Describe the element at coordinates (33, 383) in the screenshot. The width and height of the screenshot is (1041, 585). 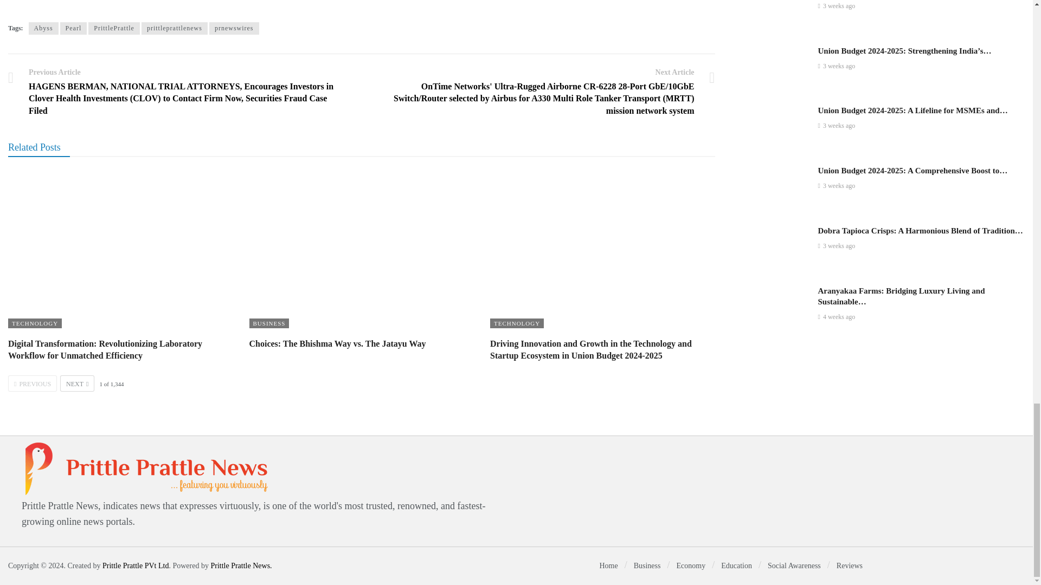
I see `Previous` at that location.